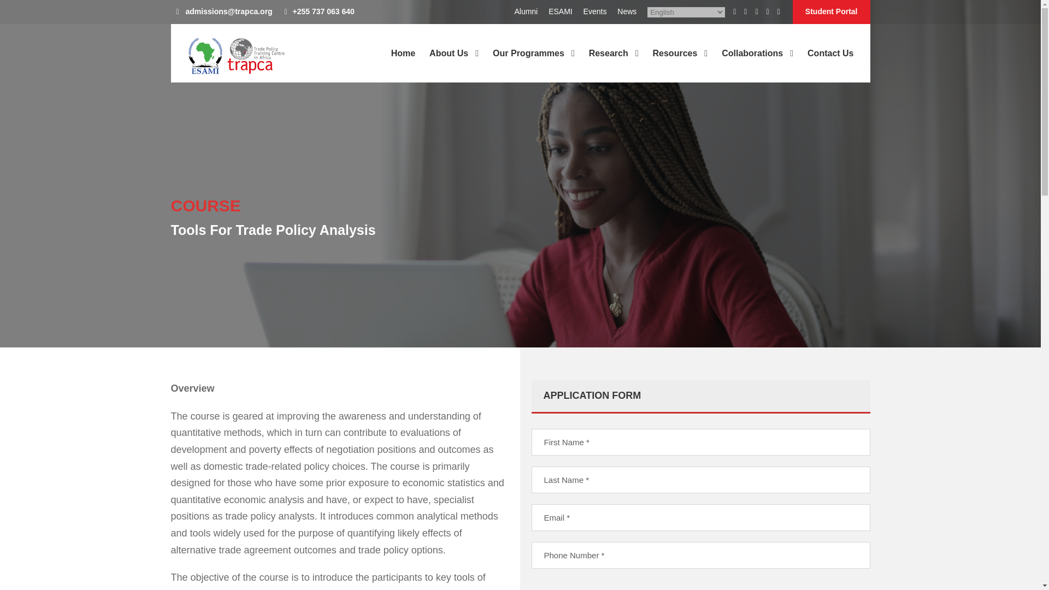 This screenshot has height=590, width=1049. Describe the element at coordinates (561, 14) in the screenshot. I see `ESAMI` at that location.